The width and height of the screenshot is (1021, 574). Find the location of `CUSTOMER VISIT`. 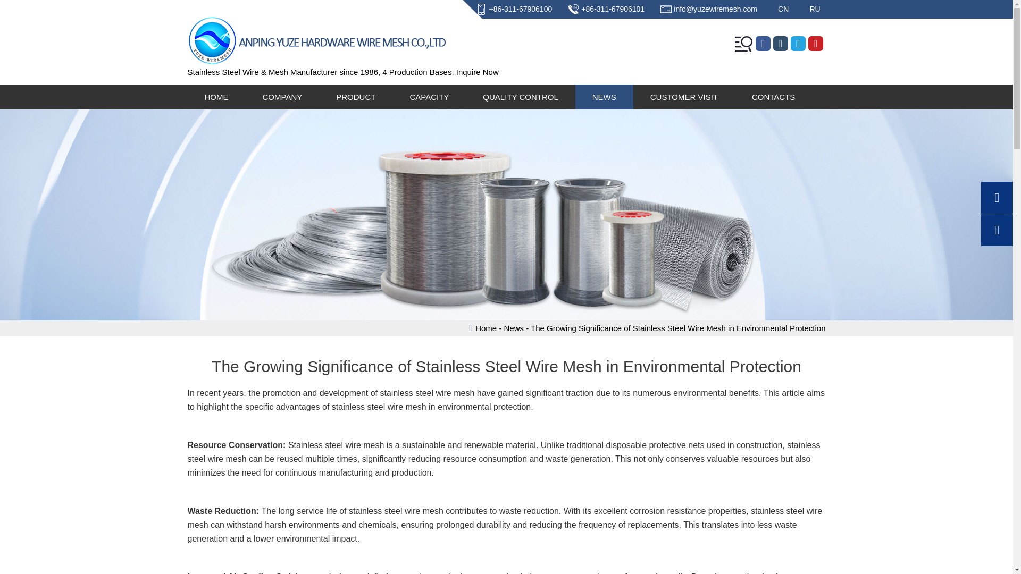

CUSTOMER VISIT is located at coordinates (684, 97).